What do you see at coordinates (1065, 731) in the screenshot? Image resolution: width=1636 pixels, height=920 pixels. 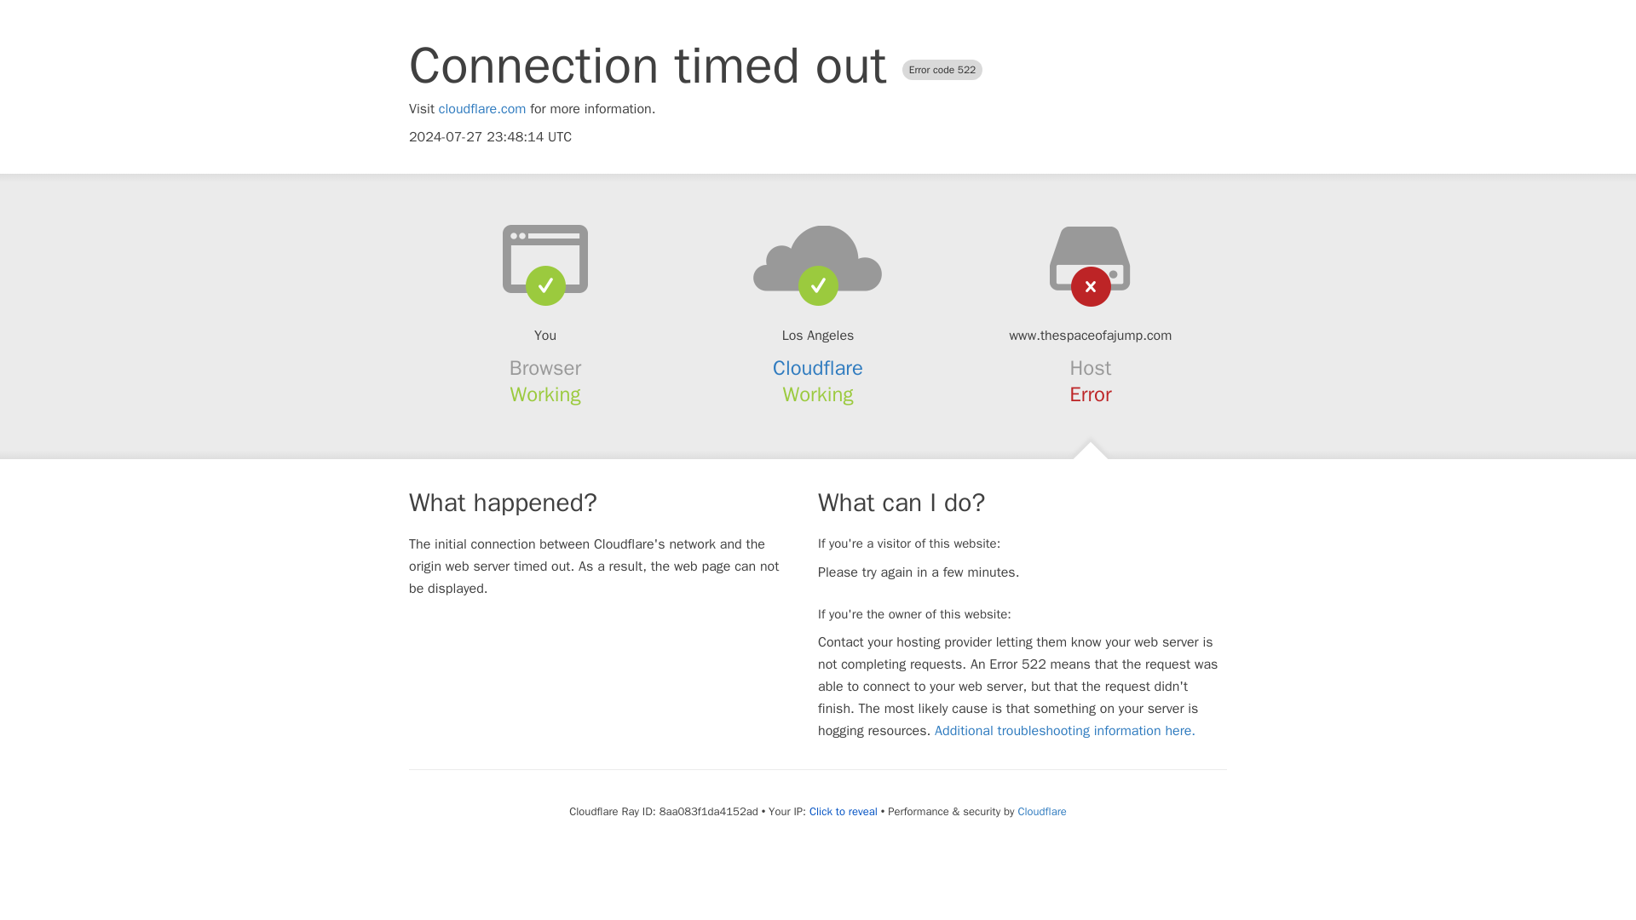 I see `Additional troubleshooting information here.` at bounding box center [1065, 731].